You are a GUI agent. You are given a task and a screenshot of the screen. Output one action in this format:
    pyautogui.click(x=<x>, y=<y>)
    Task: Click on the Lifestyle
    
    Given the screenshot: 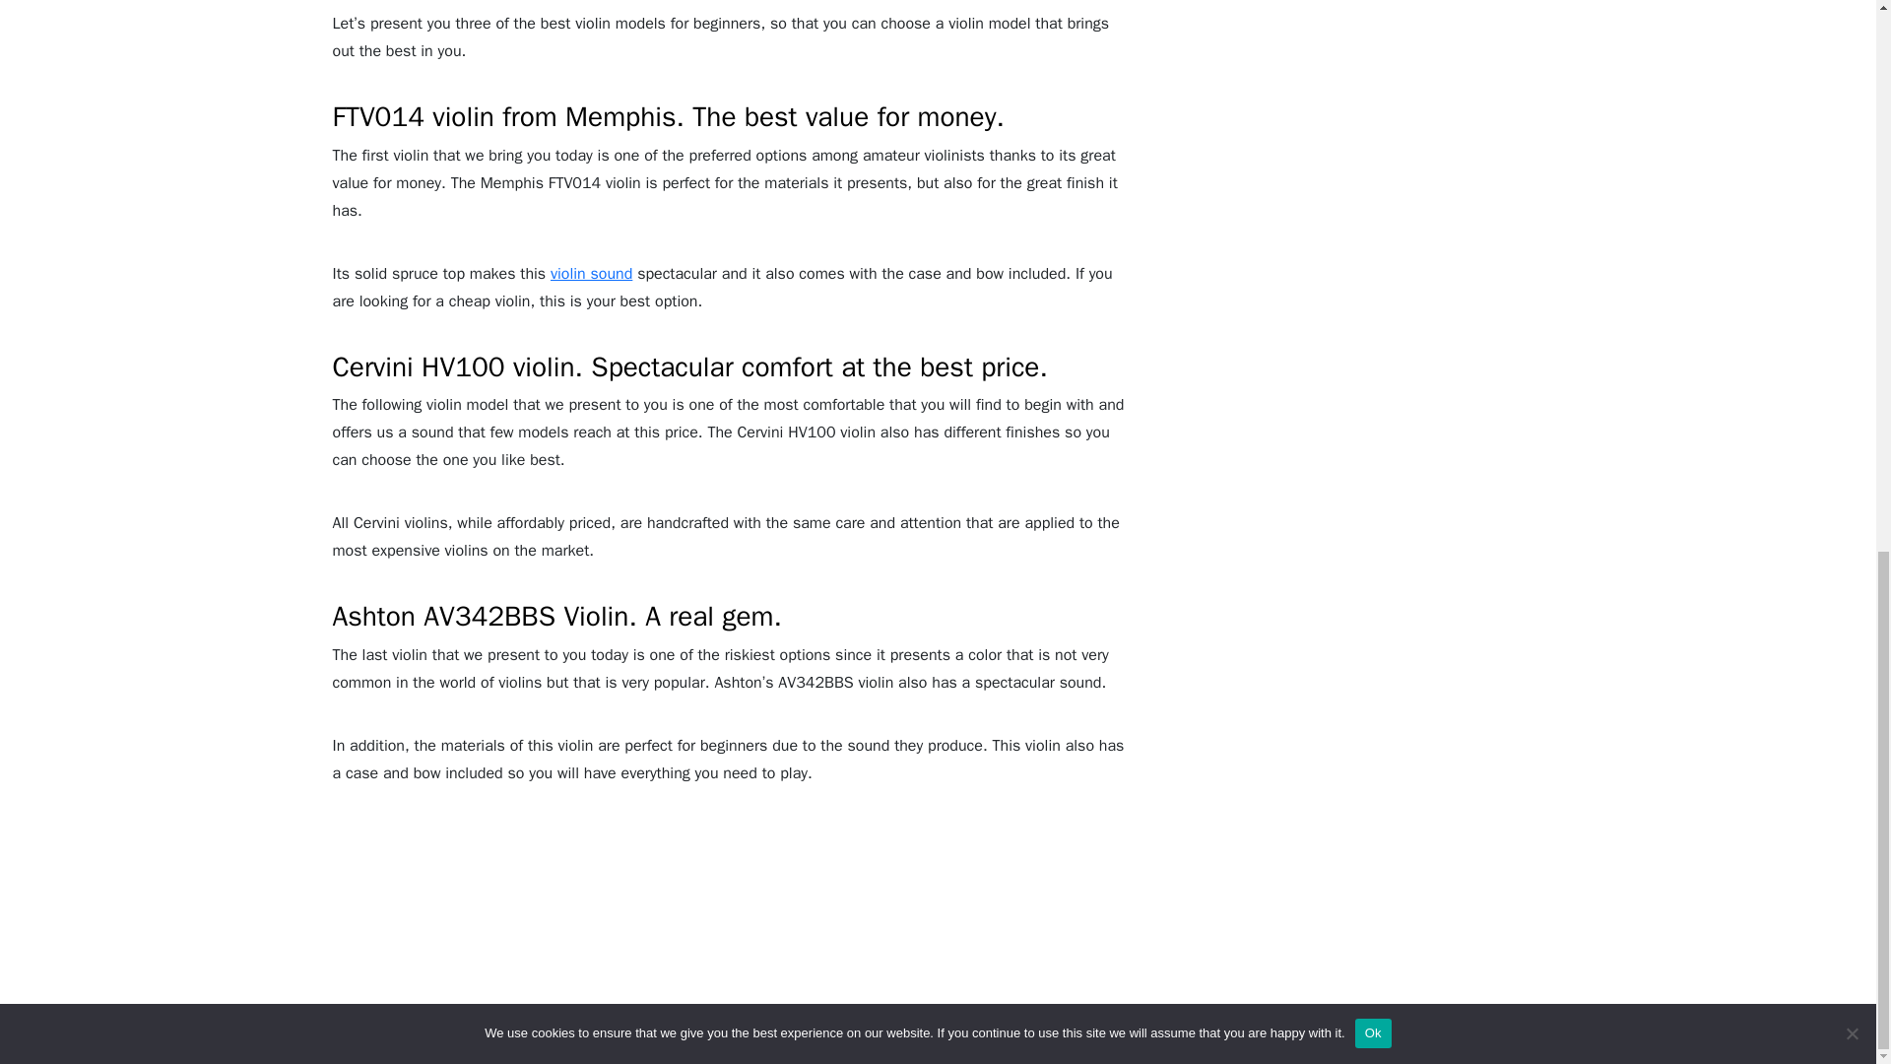 What is the action you would take?
    pyautogui.click(x=694, y=988)
    